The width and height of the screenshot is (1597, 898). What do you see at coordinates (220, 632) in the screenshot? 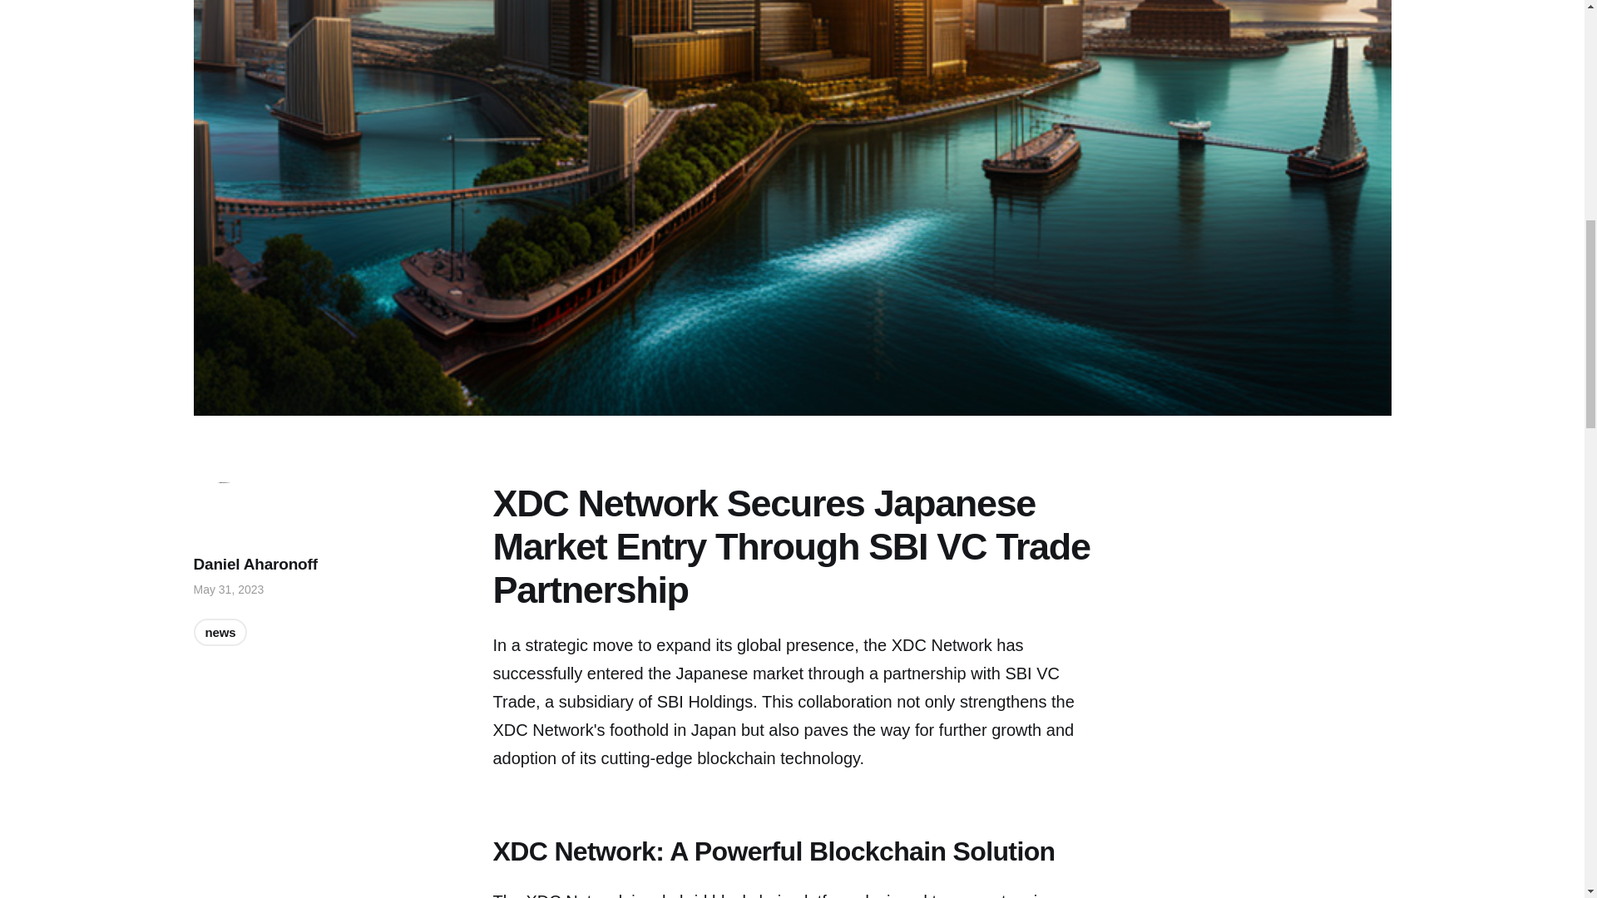
I see `news` at bounding box center [220, 632].